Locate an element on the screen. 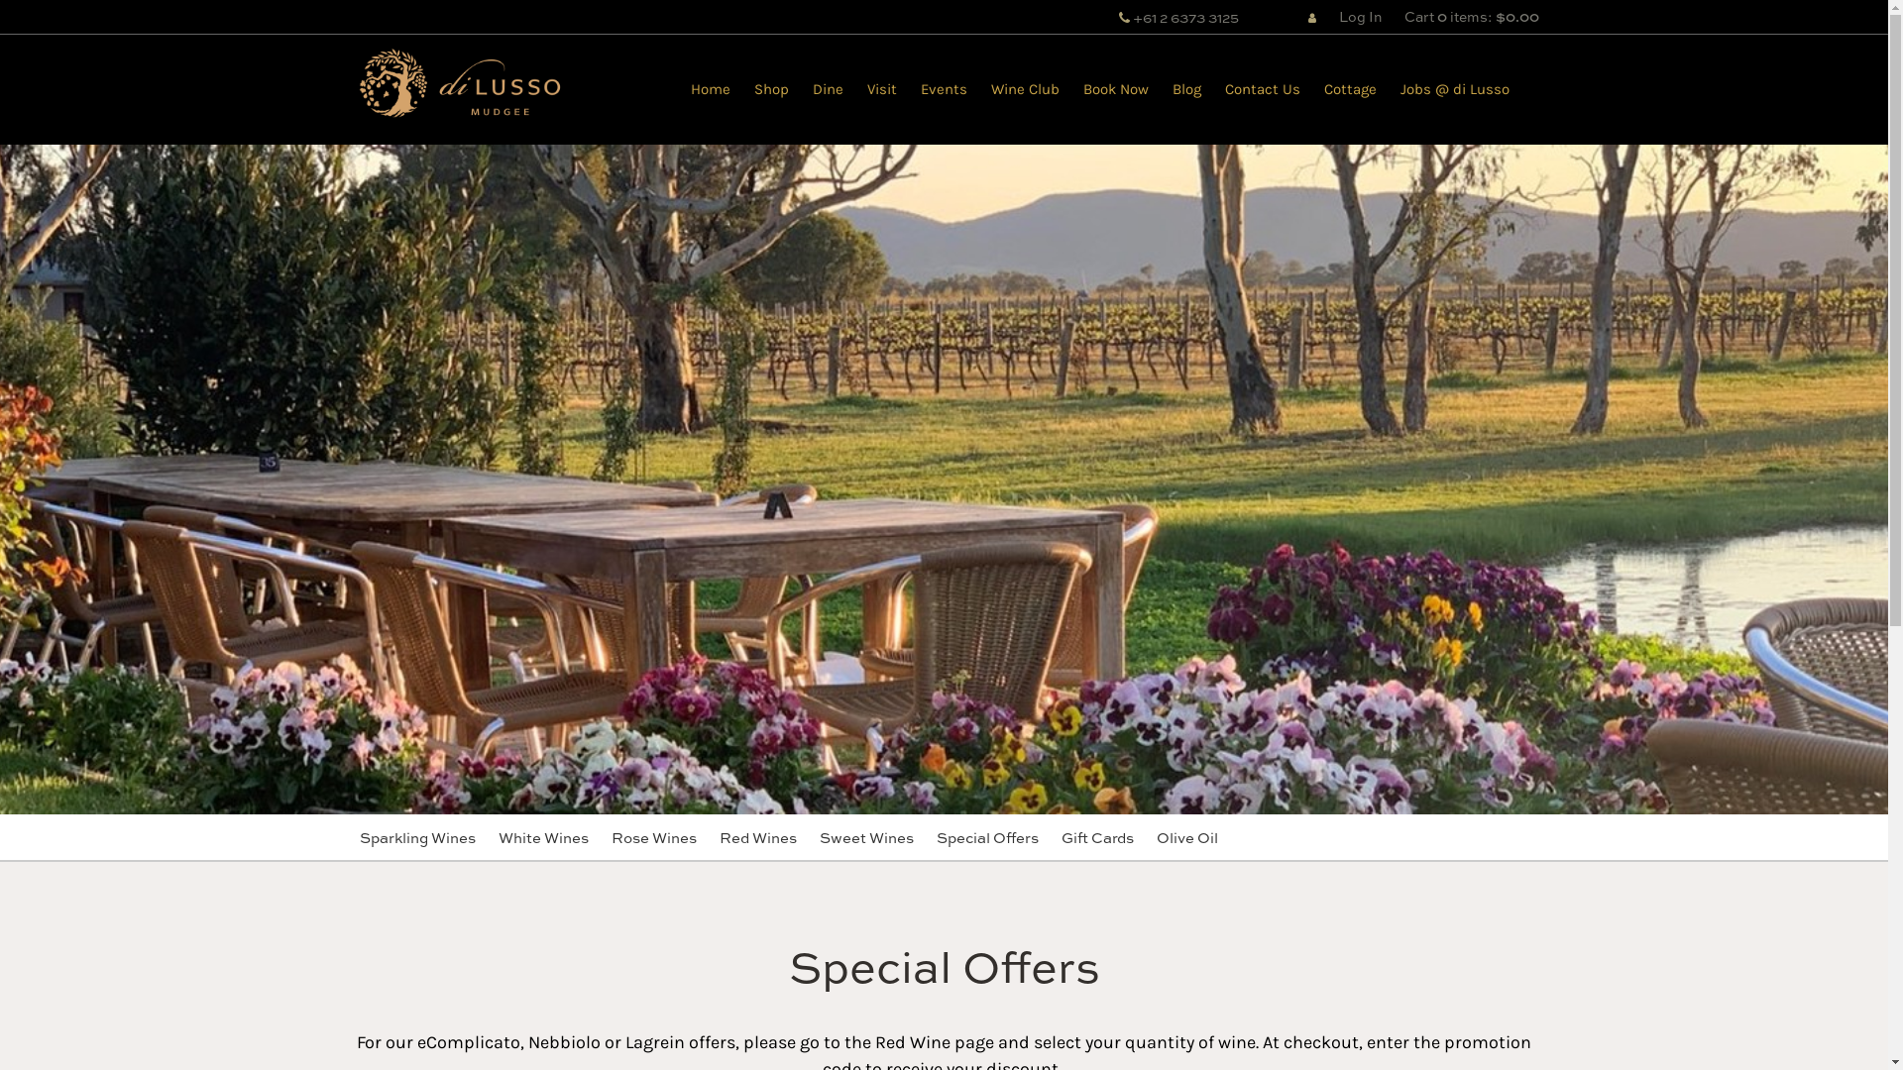  Sweet Wines is located at coordinates (866, 837).